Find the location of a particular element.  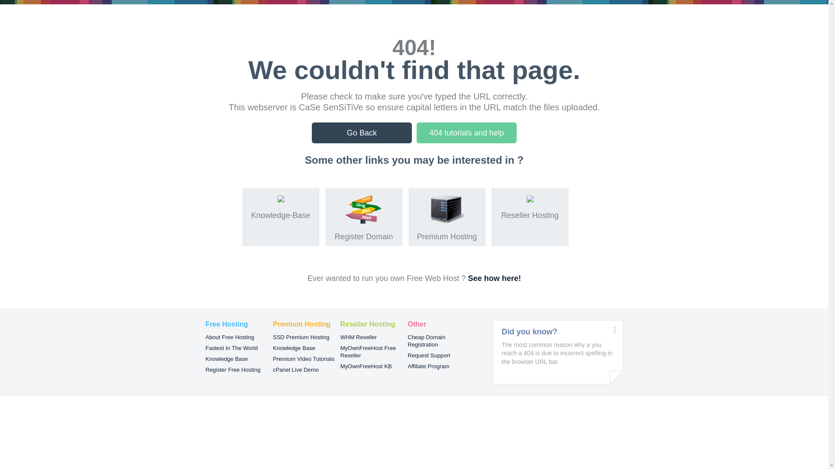

Knowledge Base is located at coordinates (294, 348).